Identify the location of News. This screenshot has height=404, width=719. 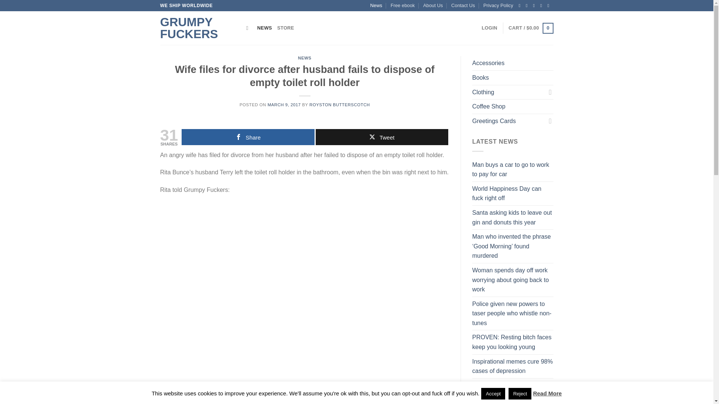
(376, 6).